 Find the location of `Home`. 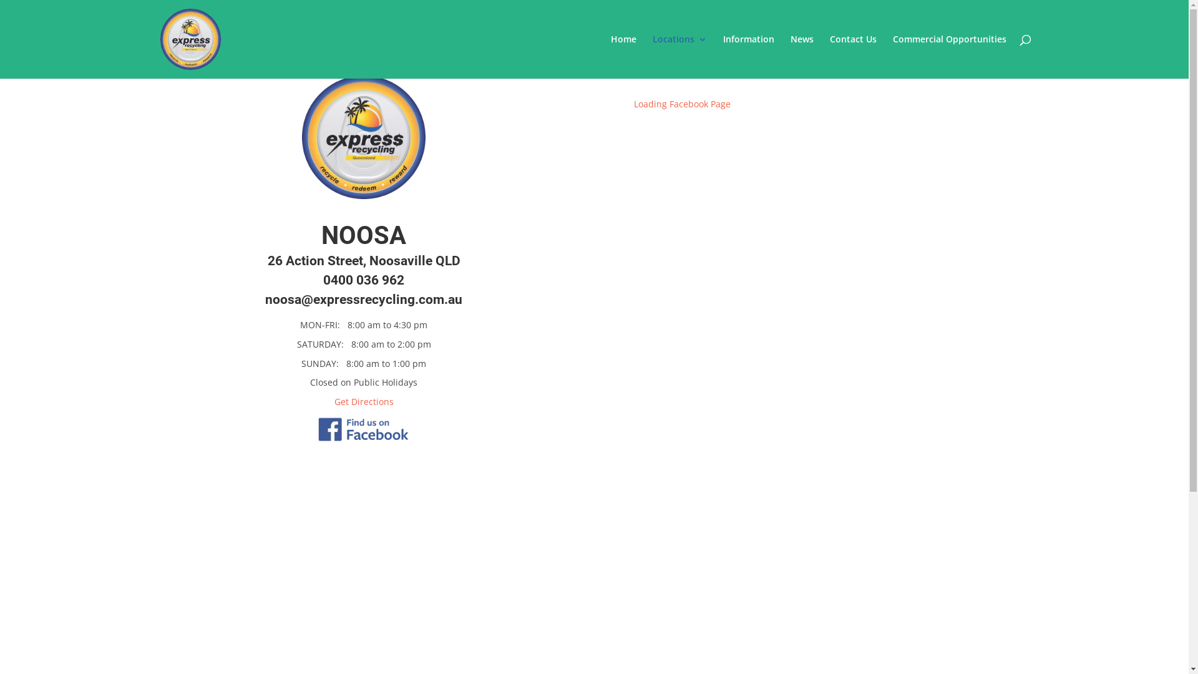

Home is located at coordinates (623, 57).